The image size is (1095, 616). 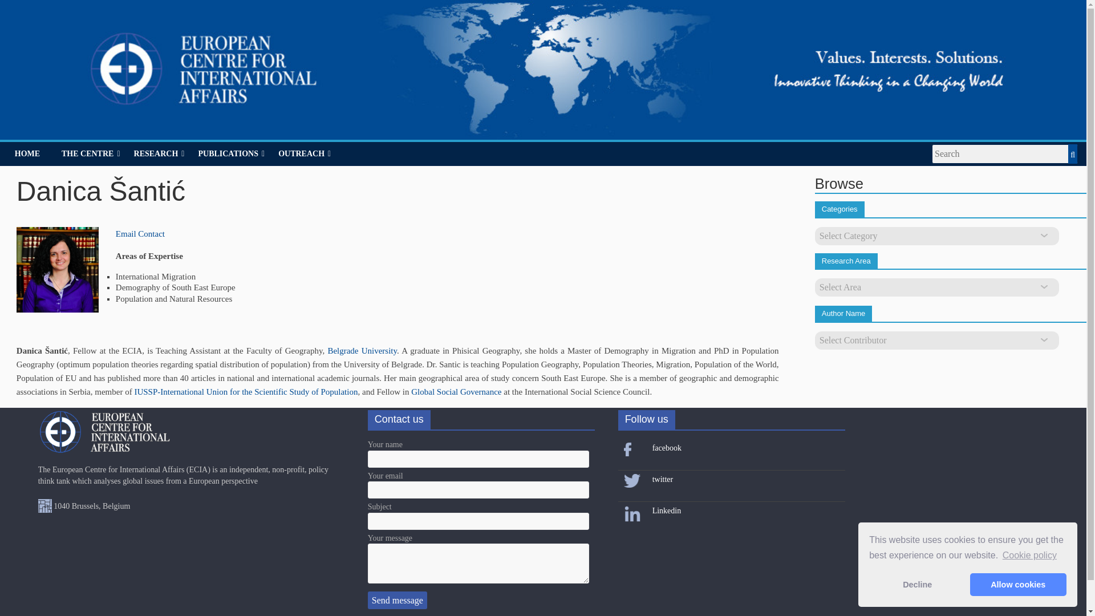 What do you see at coordinates (231, 154) in the screenshot?
I see `PUBLICATIONS` at bounding box center [231, 154].